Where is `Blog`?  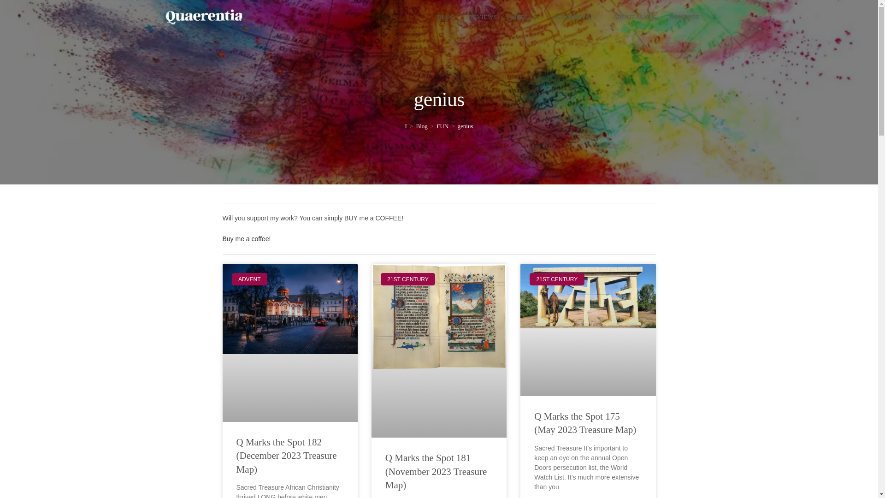
Blog is located at coordinates (421, 125).